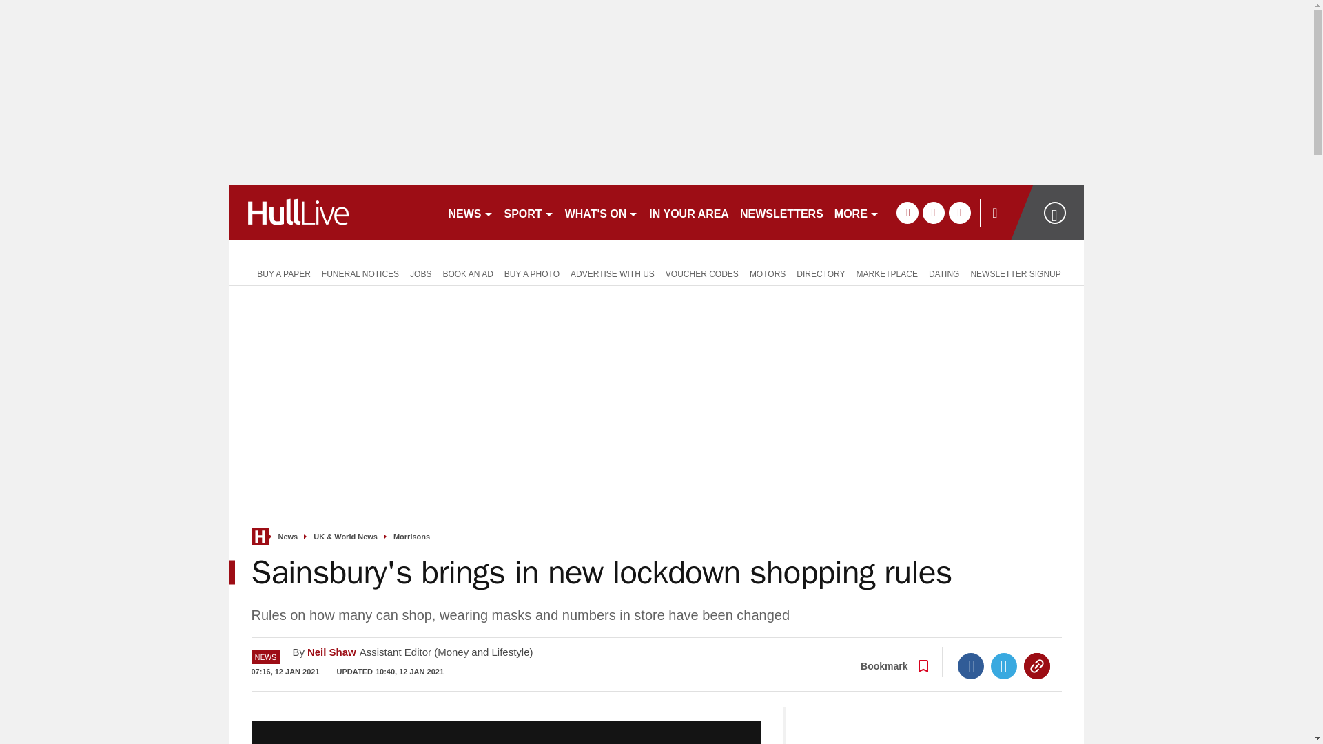 The width and height of the screenshot is (1323, 744). Describe the element at coordinates (933, 212) in the screenshot. I see `twitter` at that location.